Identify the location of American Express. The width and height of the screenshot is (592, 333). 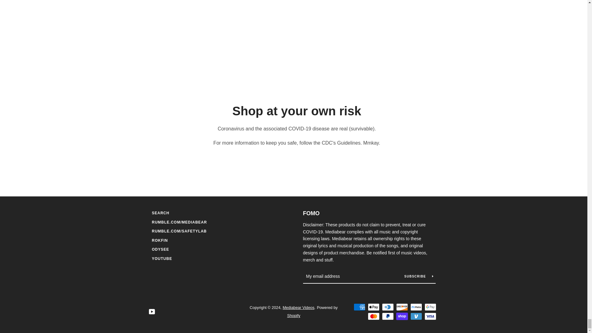
(359, 307).